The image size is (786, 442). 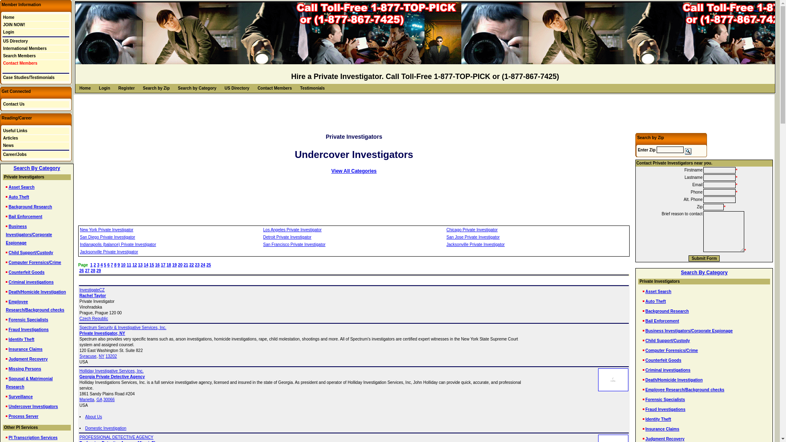 I want to click on News, so click(x=8, y=145).